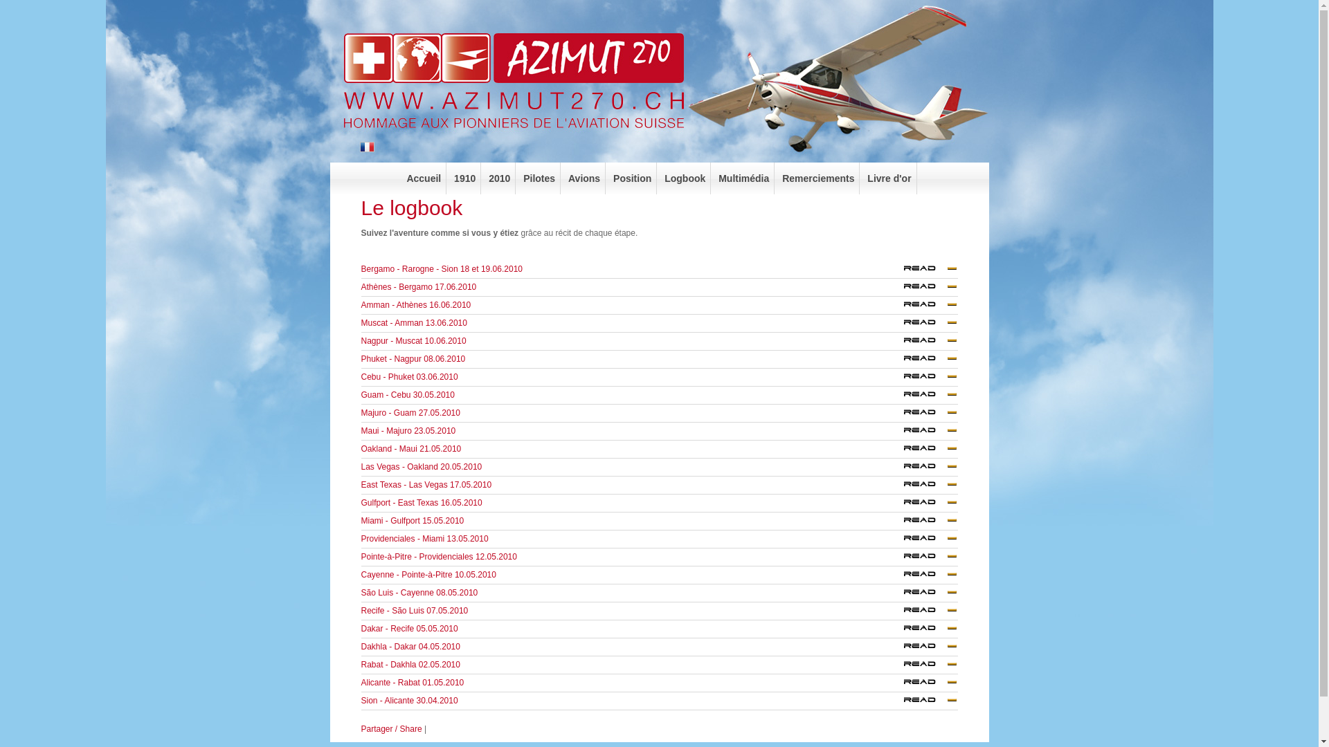  I want to click on Dakhla - Dakar 04.05.2010, so click(411, 647).